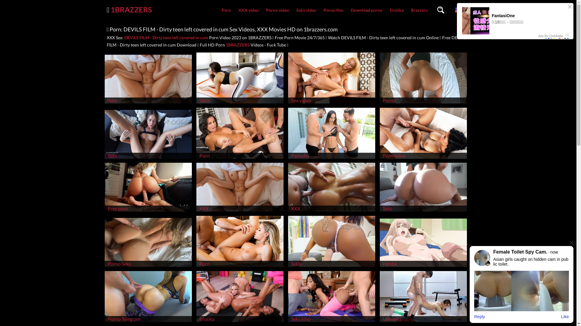  Describe the element at coordinates (423, 211) in the screenshot. I see `Seks` at that location.